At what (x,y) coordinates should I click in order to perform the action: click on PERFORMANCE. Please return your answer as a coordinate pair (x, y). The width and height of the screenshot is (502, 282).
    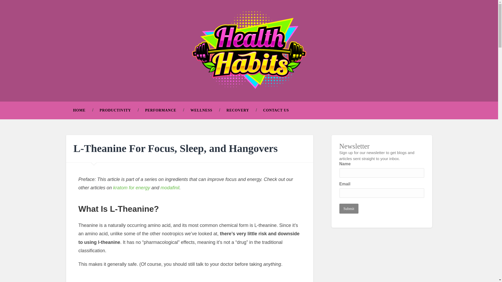
    Looking at the image, I should click on (161, 110).